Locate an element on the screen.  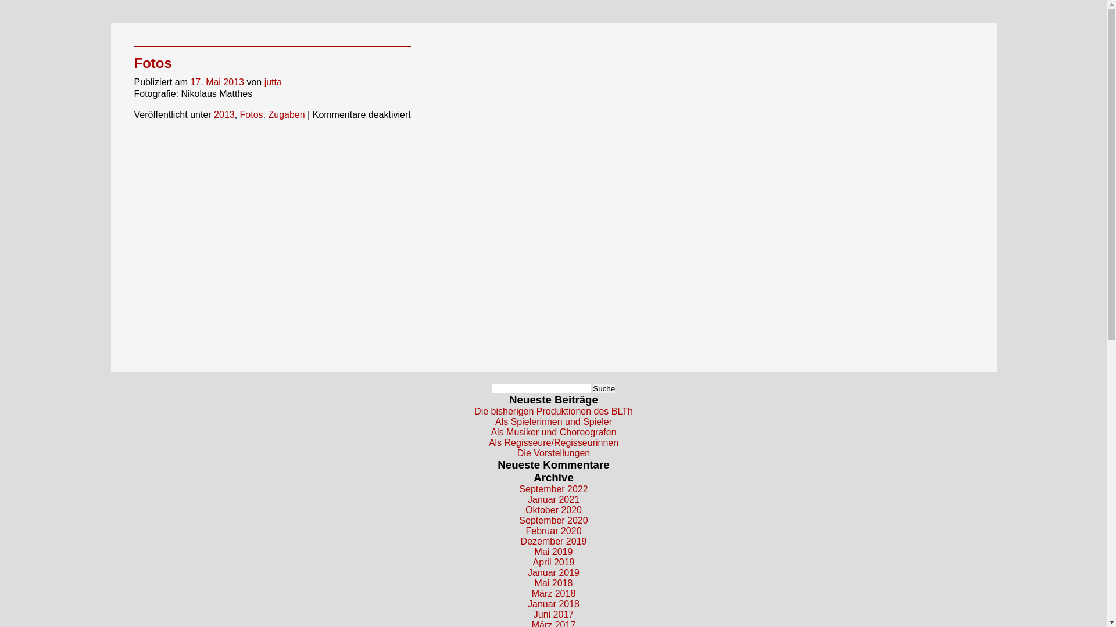
September 2022 is located at coordinates (553, 489).